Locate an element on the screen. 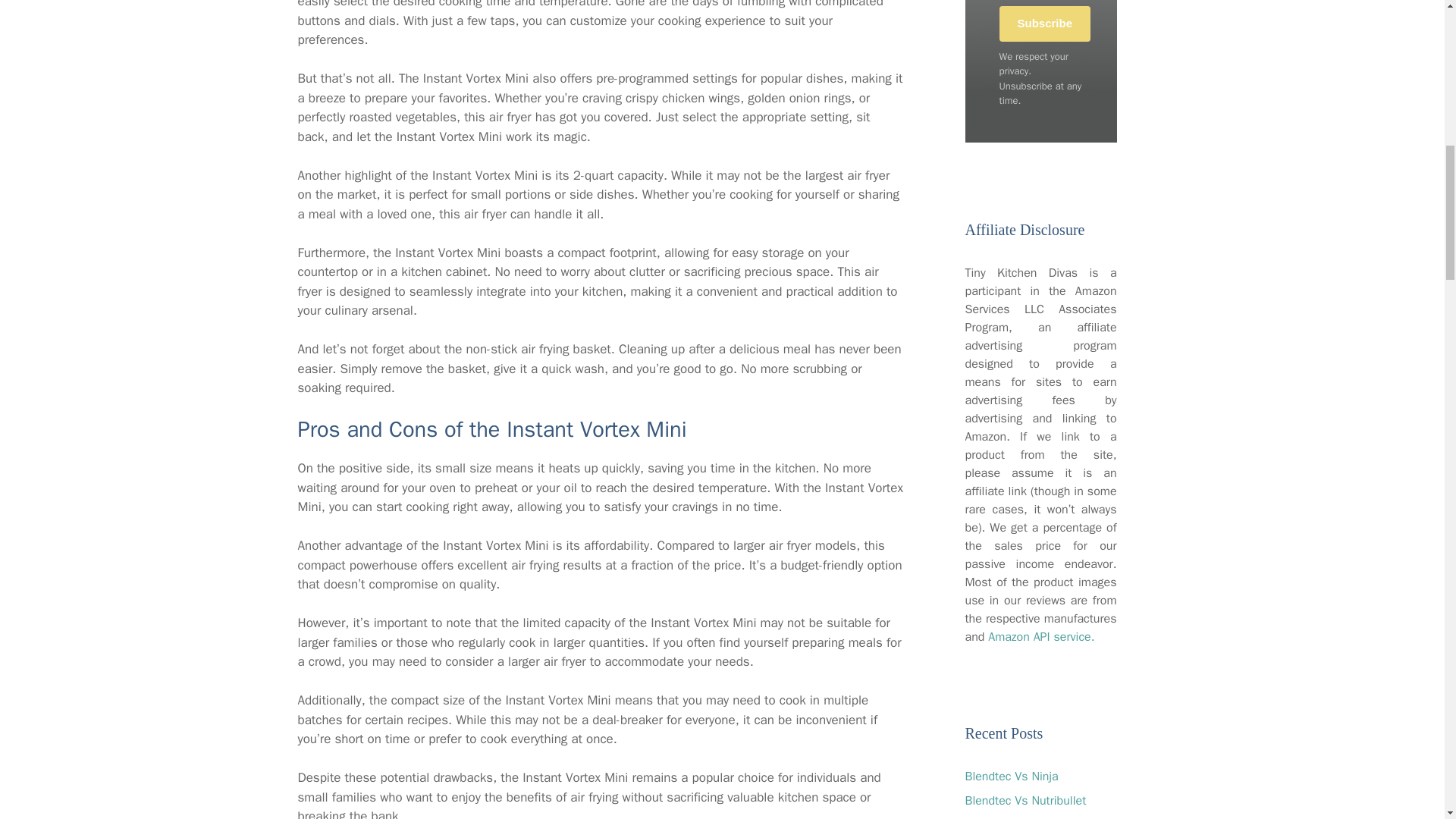 The height and width of the screenshot is (819, 1456). Subscribe is located at coordinates (1045, 24).